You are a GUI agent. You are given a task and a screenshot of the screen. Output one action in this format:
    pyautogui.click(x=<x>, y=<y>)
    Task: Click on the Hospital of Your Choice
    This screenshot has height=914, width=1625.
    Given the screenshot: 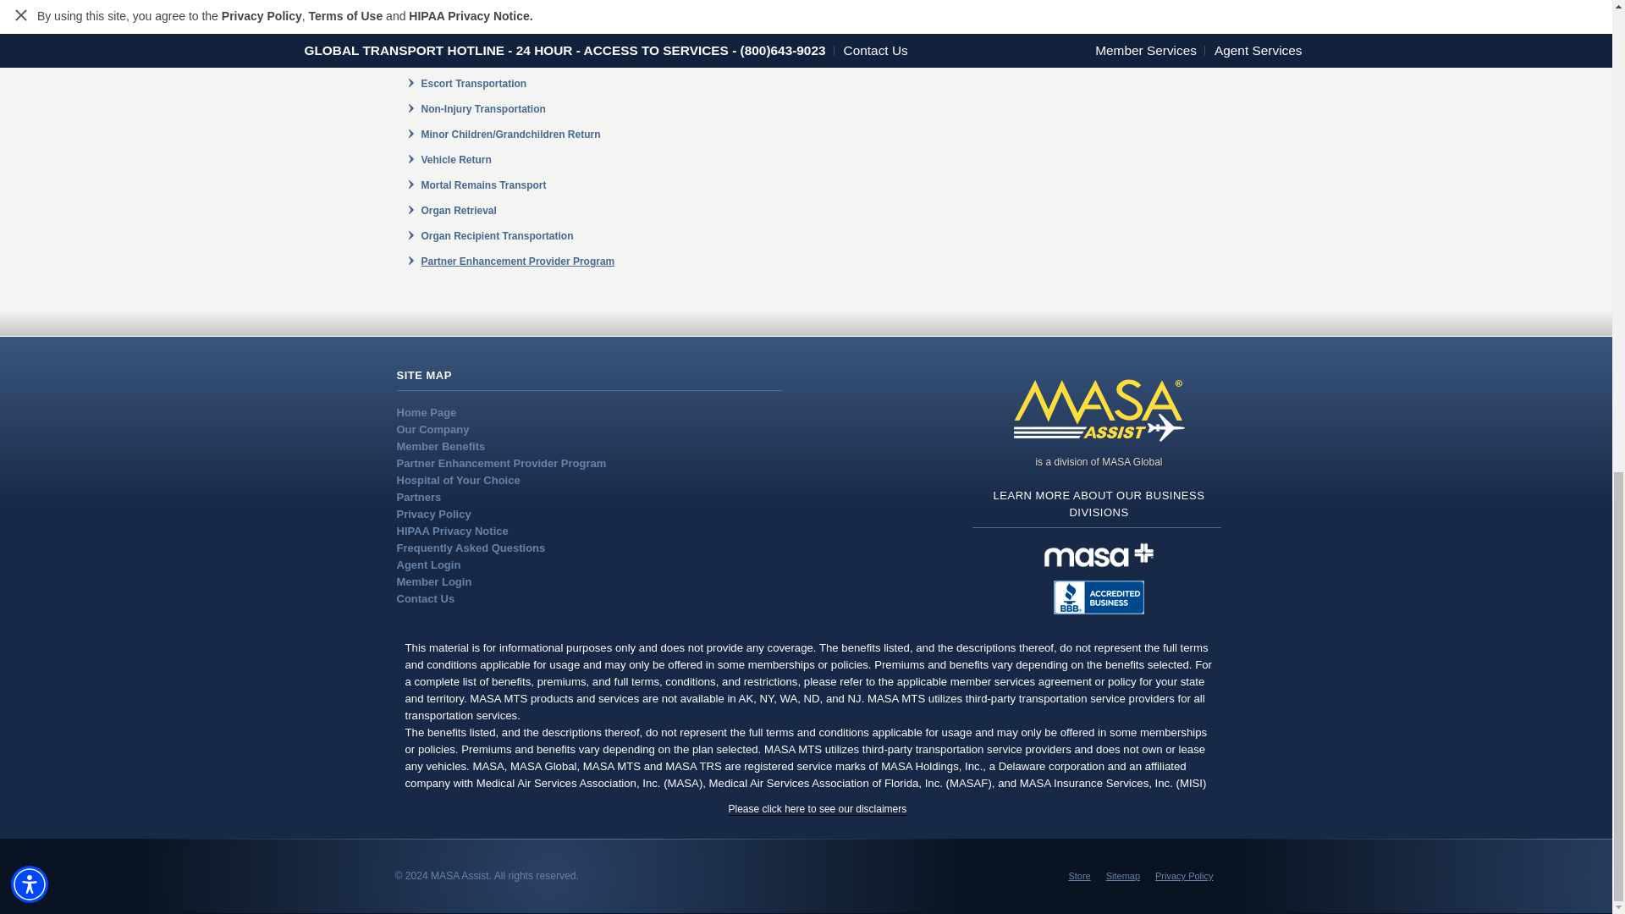 What is the action you would take?
    pyautogui.click(x=458, y=480)
    